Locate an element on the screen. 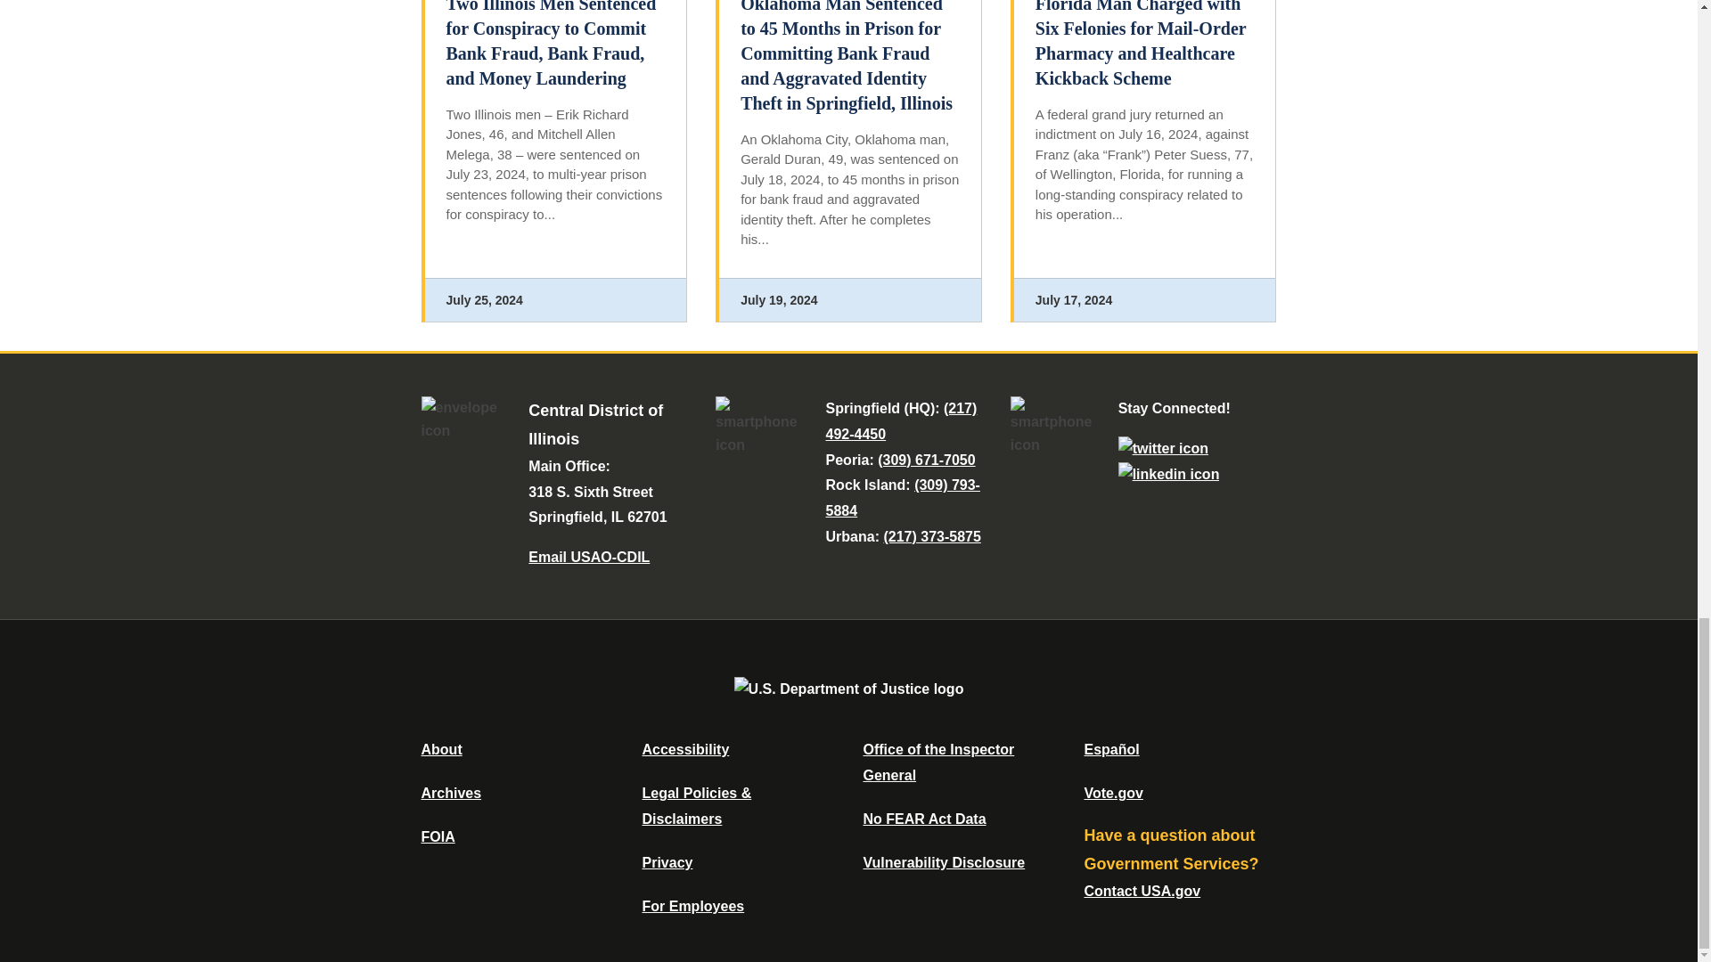  Legal Policies and Disclaimers is located at coordinates (696, 805).